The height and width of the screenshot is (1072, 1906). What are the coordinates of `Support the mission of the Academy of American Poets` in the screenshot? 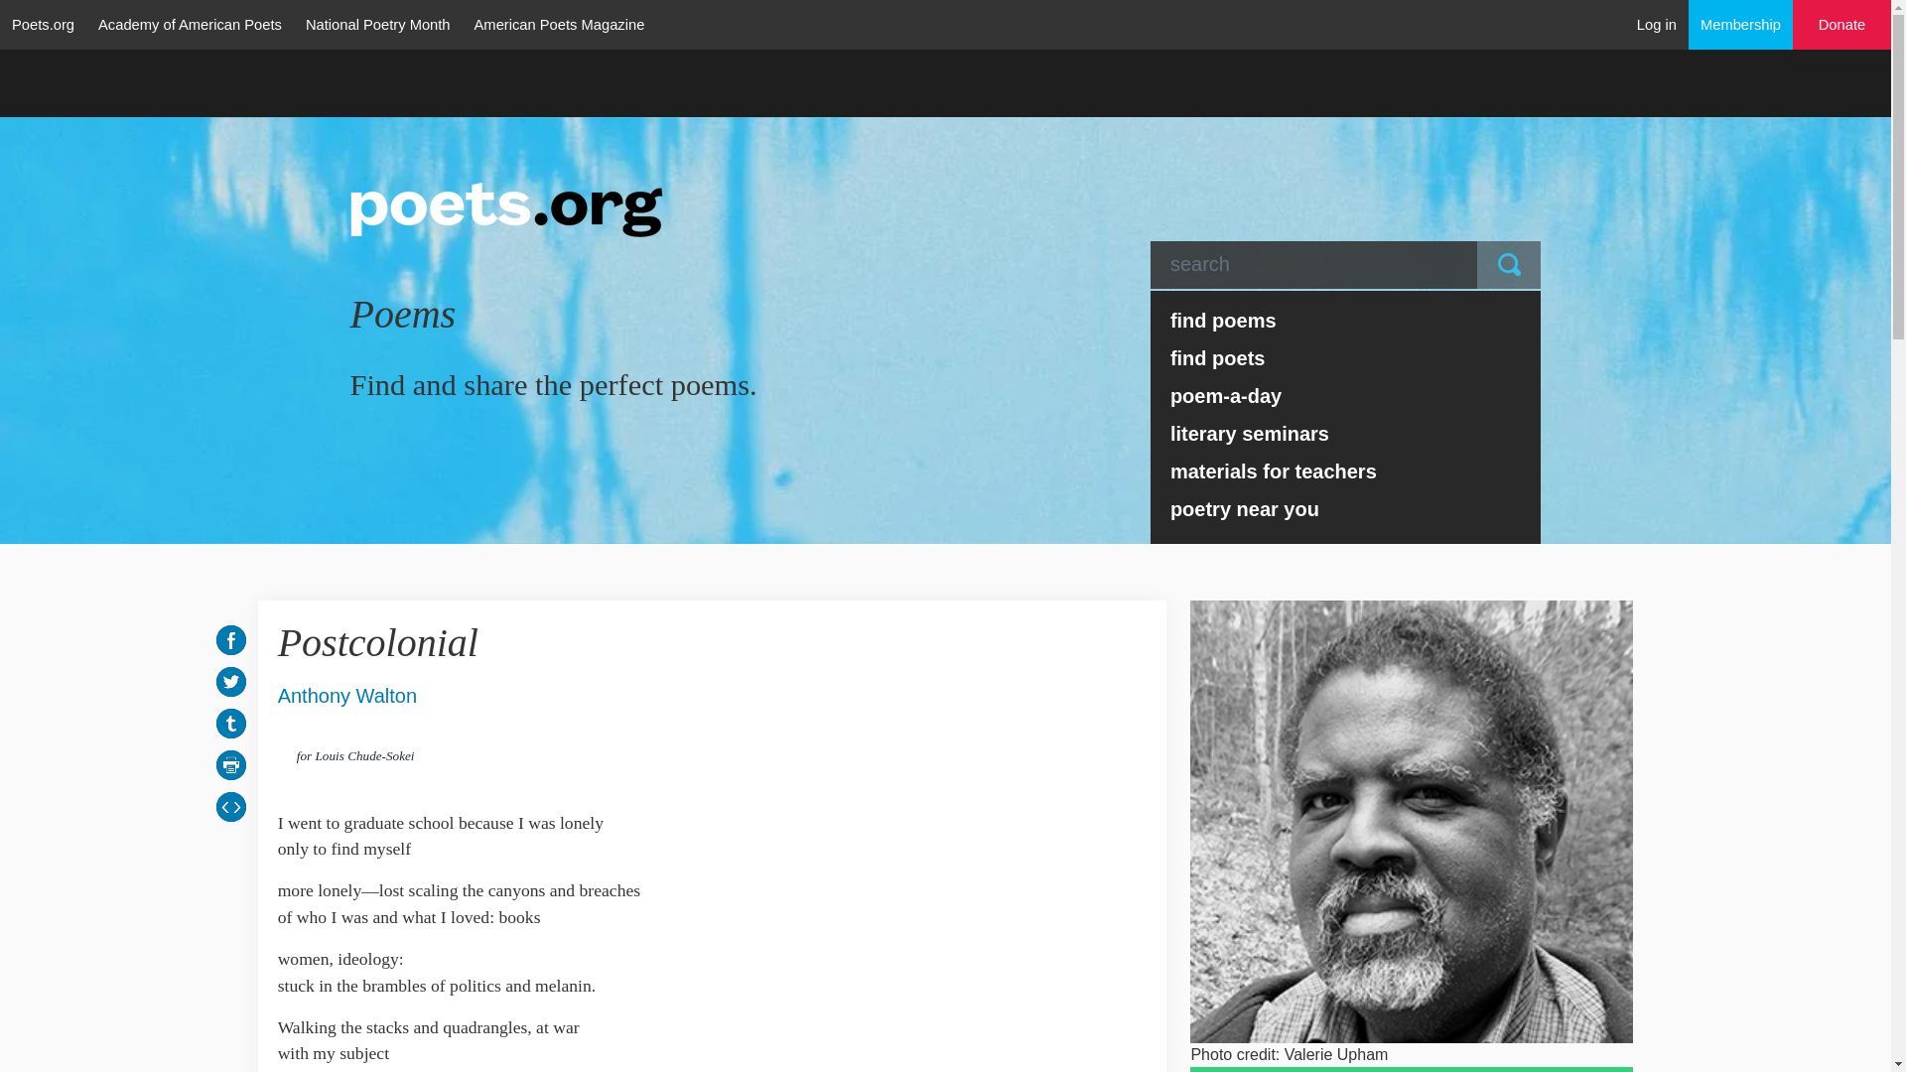 It's located at (1842, 25).